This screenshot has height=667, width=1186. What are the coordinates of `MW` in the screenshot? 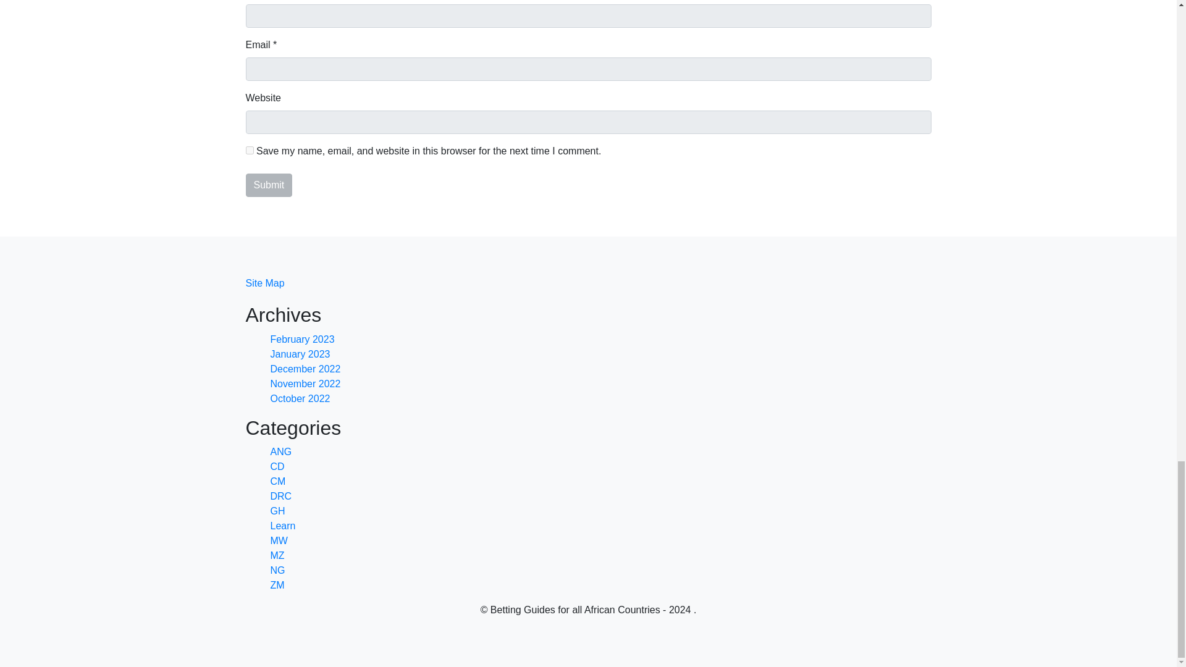 It's located at (279, 541).